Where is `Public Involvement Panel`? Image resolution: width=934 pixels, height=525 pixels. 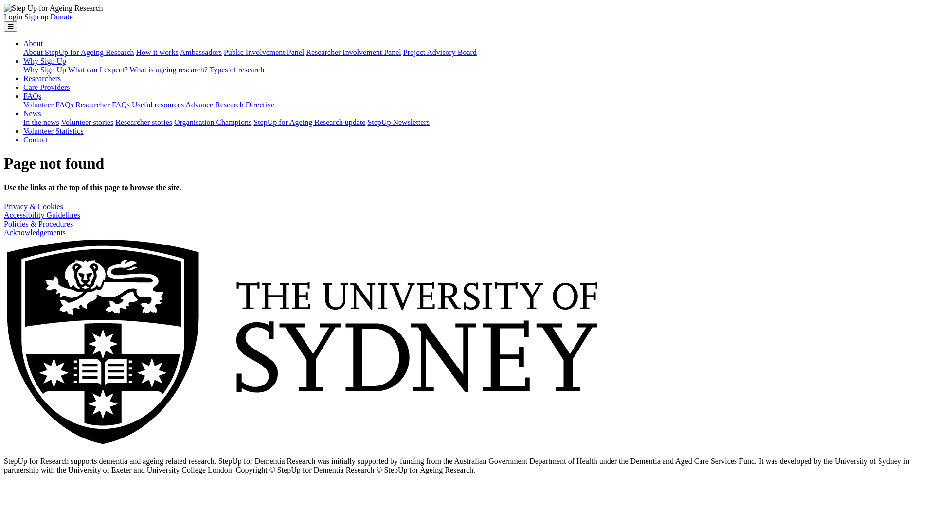
Public Involvement Panel is located at coordinates (264, 52).